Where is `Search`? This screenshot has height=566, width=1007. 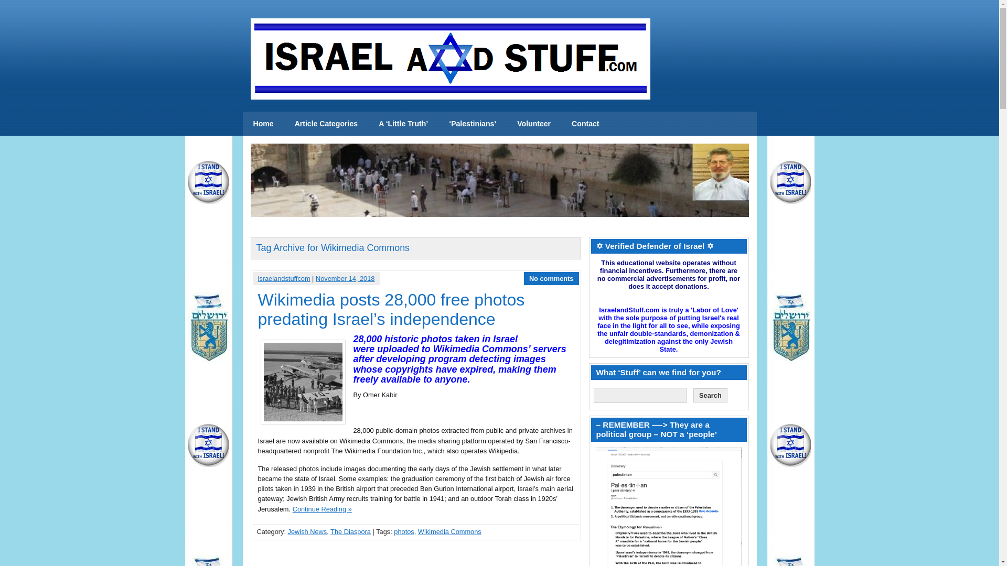
Search is located at coordinates (710, 395).